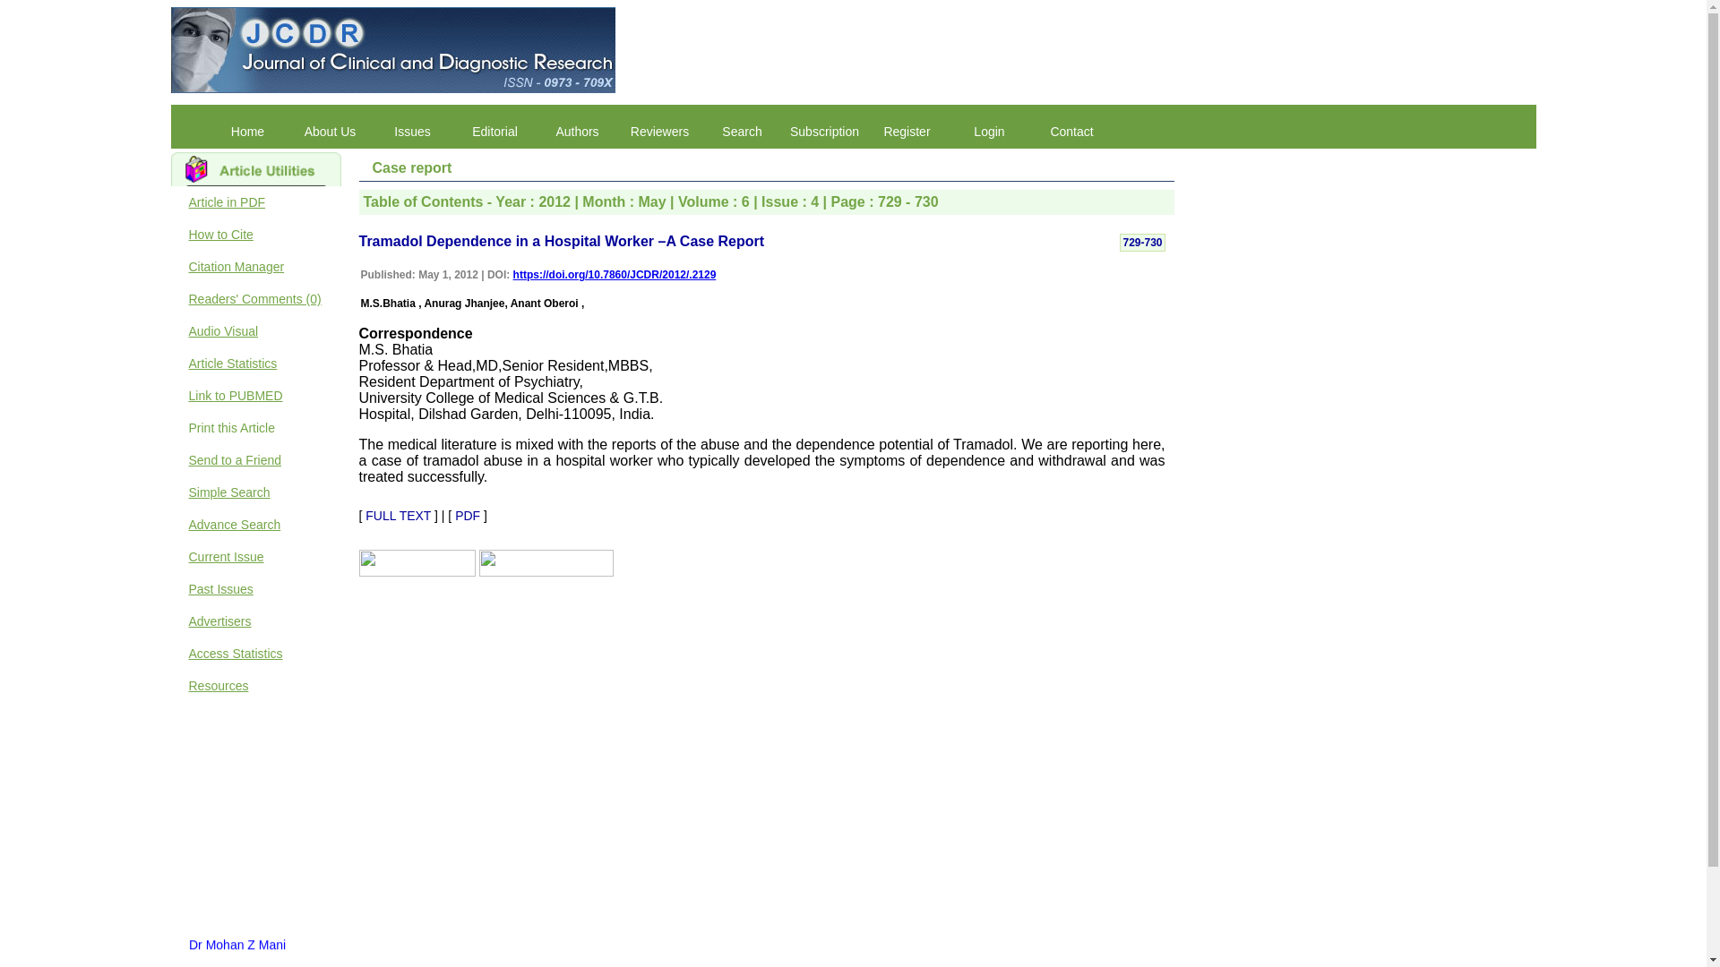 The height and width of the screenshot is (967, 1720). Describe the element at coordinates (330, 131) in the screenshot. I see `About Us` at that location.